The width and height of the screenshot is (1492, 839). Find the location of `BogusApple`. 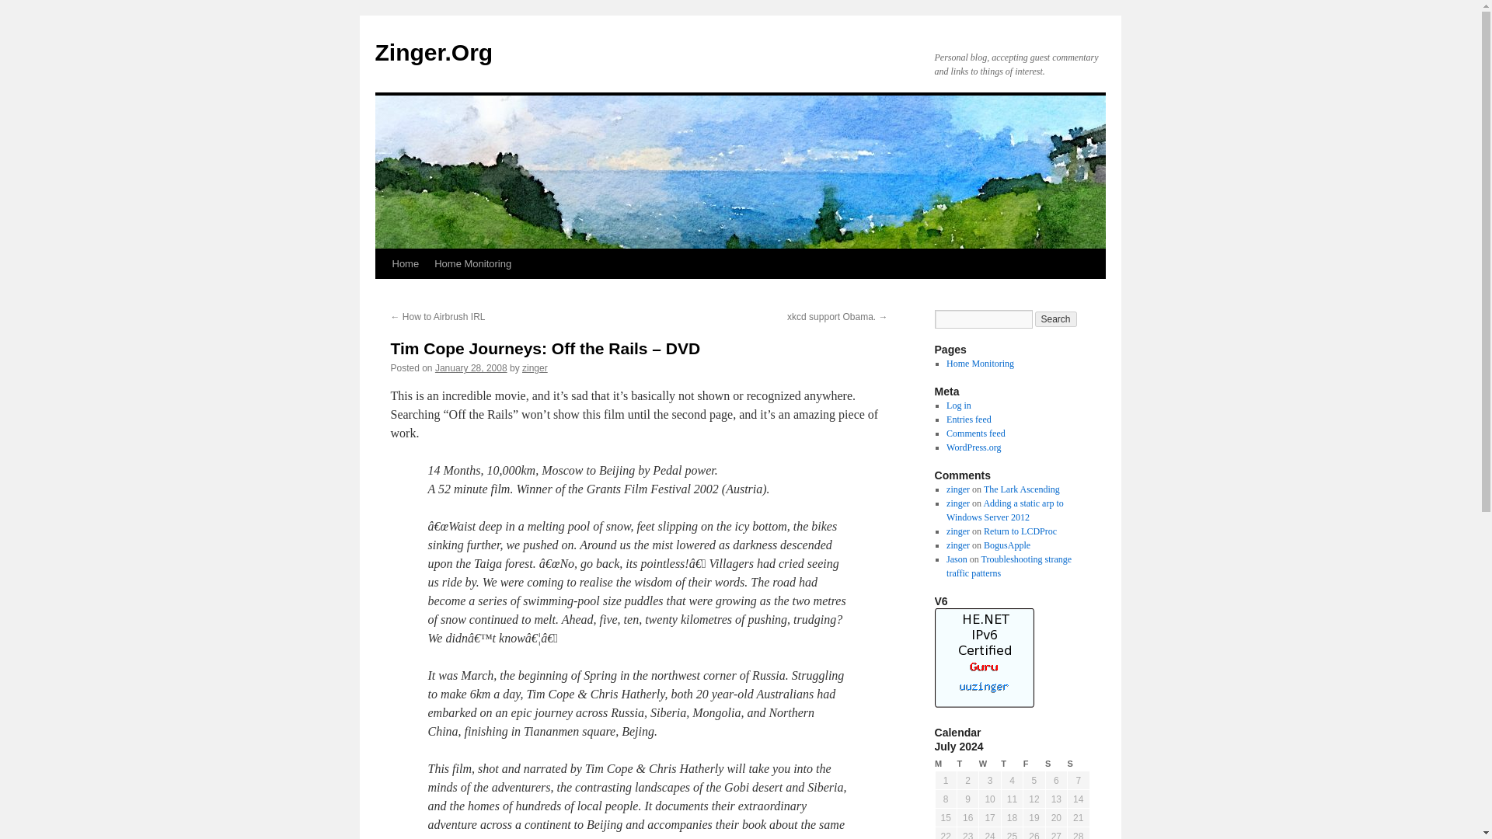

BogusApple is located at coordinates (1007, 545).